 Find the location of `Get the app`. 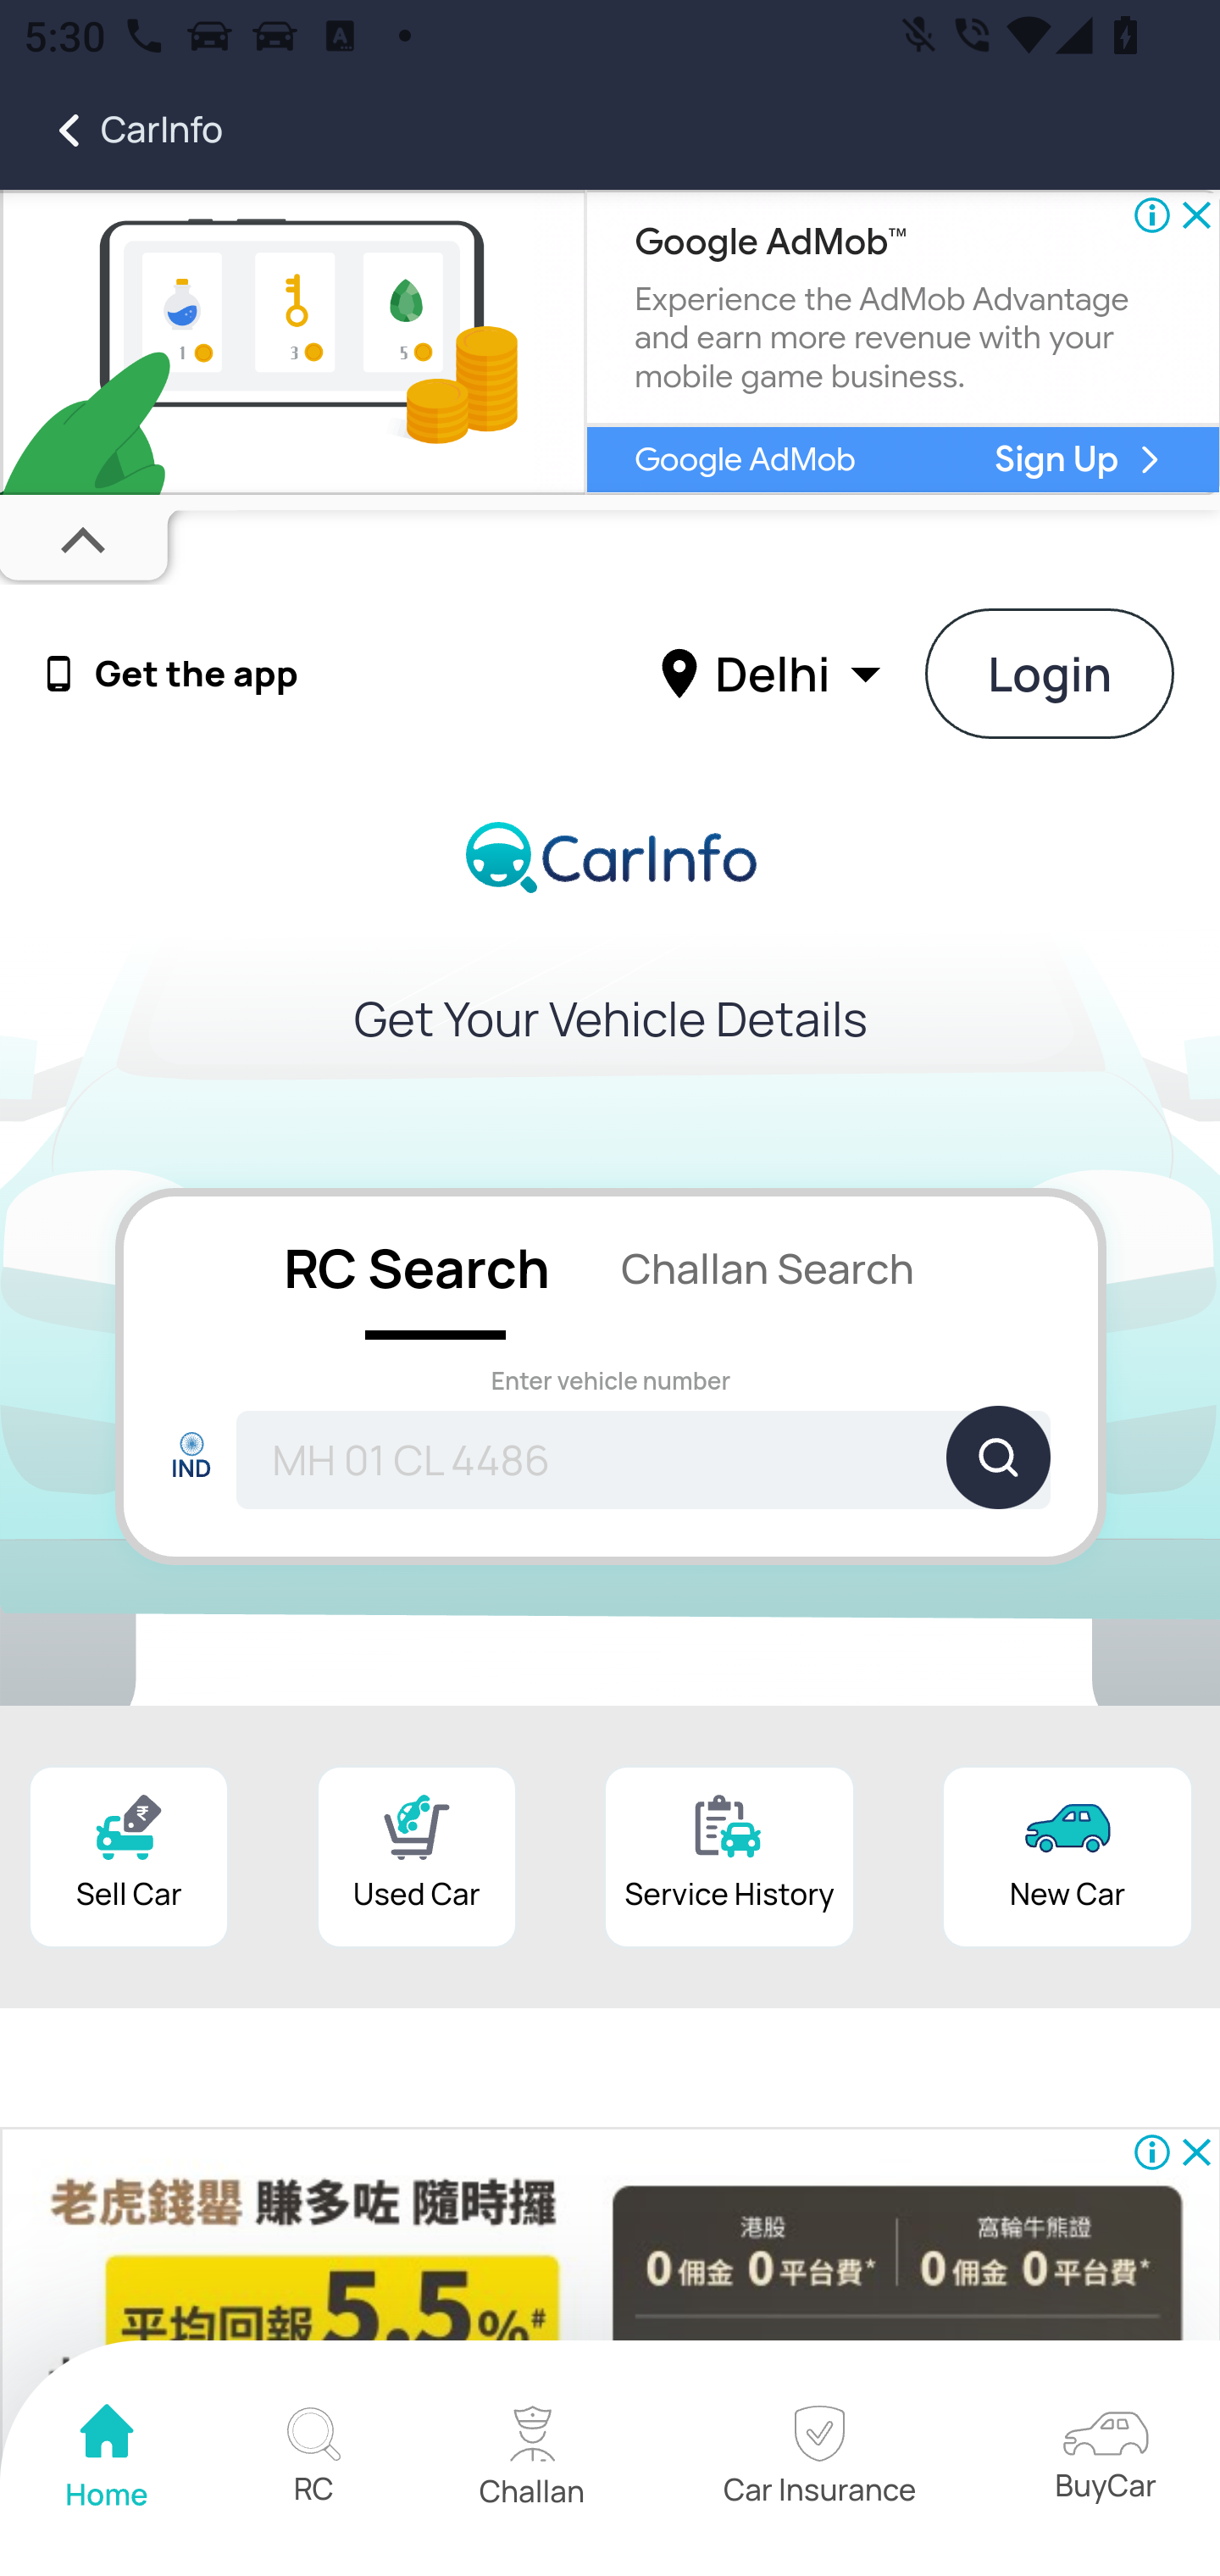

Get the app is located at coordinates (197, 675).